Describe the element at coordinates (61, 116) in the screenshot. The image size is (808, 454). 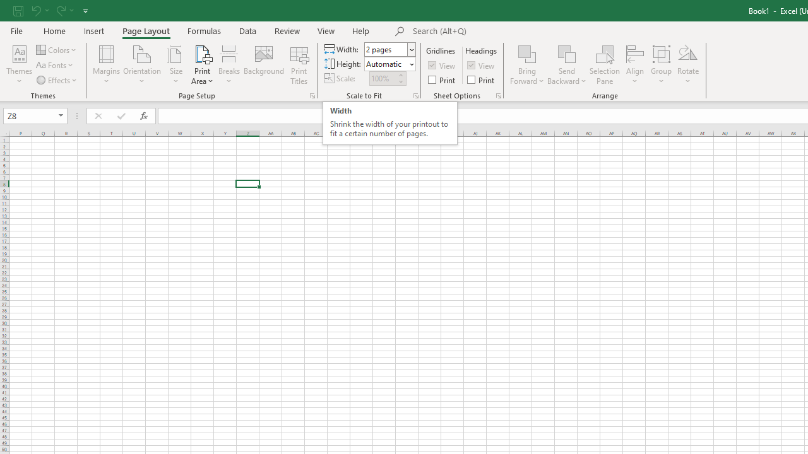
I see `Open` at that location.